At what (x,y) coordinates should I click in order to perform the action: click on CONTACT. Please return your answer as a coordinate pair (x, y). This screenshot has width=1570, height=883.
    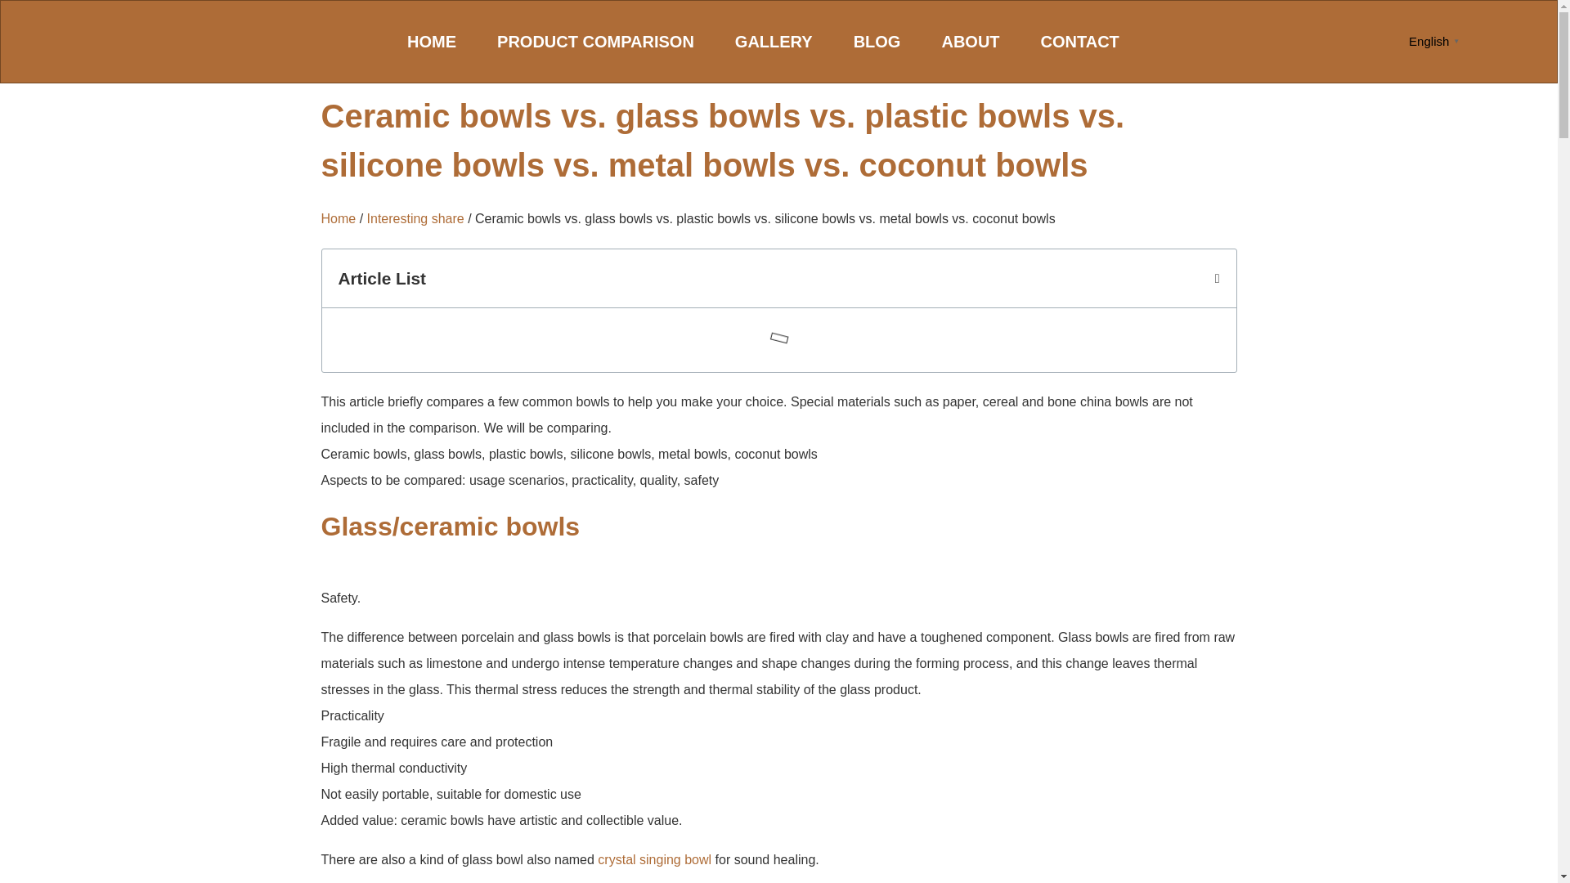
    Looking at the image, I should click on (1079, 41).